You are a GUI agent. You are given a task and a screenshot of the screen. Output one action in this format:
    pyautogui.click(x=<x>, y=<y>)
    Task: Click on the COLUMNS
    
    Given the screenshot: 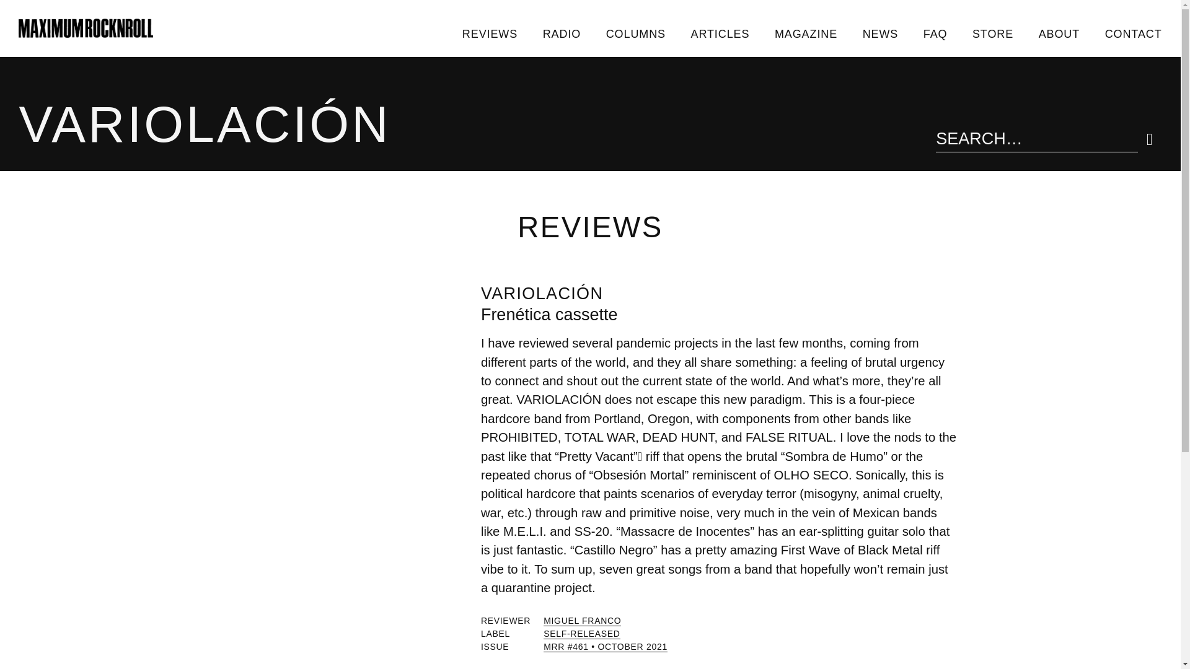 What is the action you would take?
    pyautogui.click(x=635, y=33)
    